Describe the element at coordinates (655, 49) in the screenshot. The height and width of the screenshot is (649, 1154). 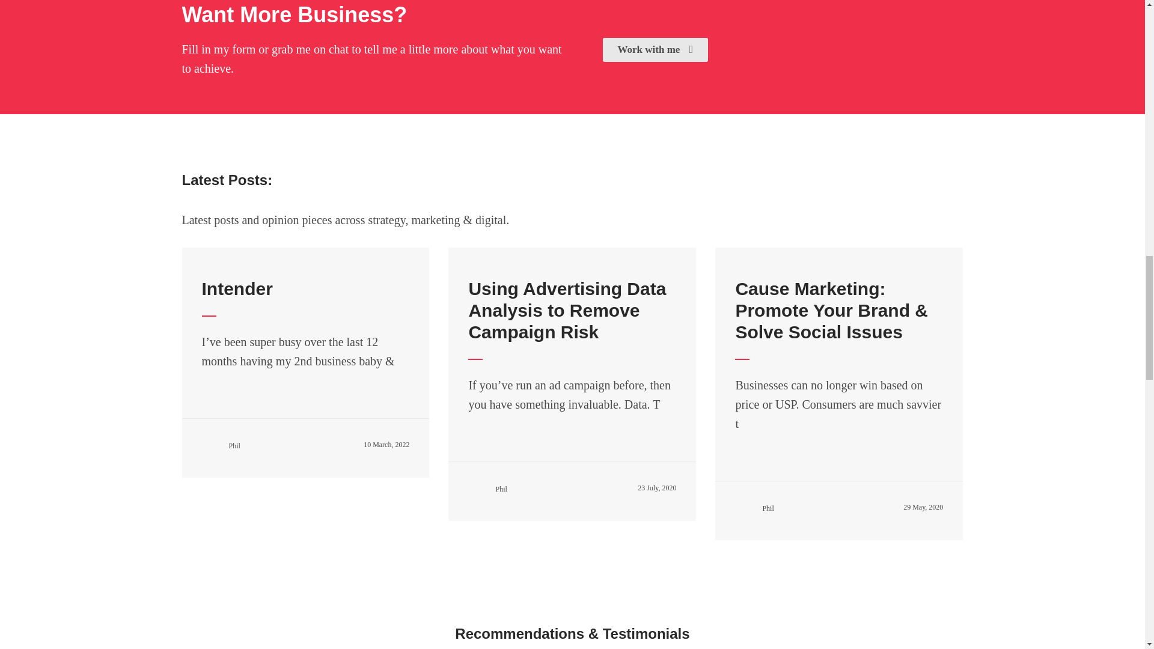
I see `Work with me` at that location.